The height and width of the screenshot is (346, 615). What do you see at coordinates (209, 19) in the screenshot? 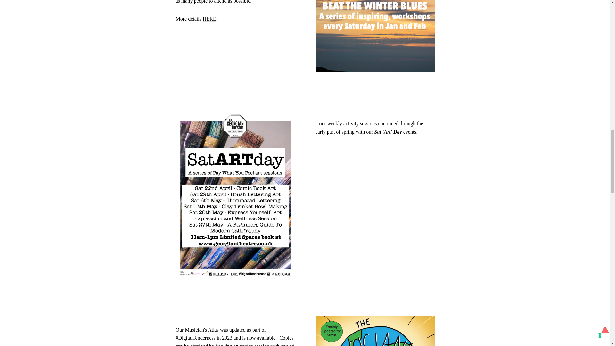
I see `HERE` at bounding box center [209, 19].